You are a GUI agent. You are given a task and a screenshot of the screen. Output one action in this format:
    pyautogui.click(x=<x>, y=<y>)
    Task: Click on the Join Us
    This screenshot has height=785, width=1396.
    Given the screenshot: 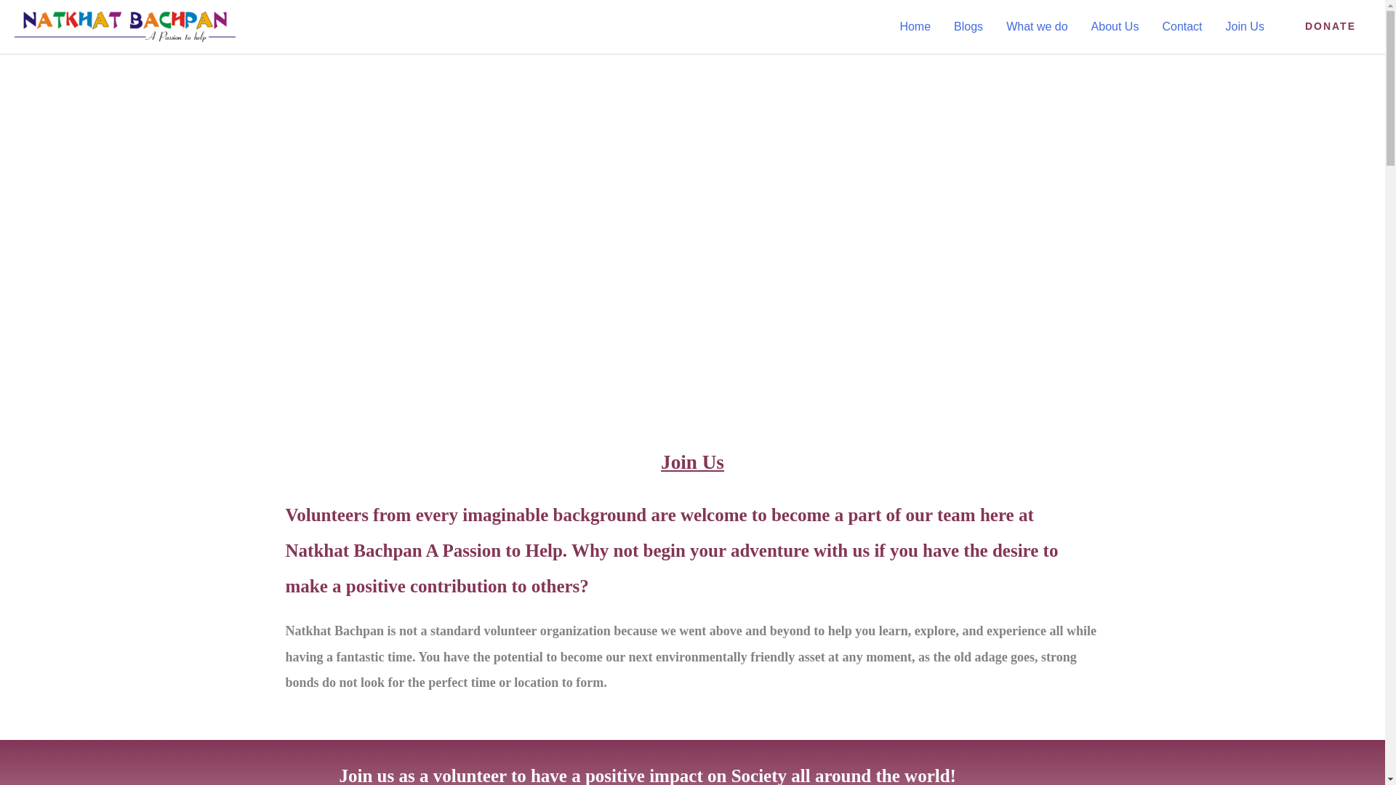 What is the action you would take?
    pyautogui.click(x=1245, y=26)
    